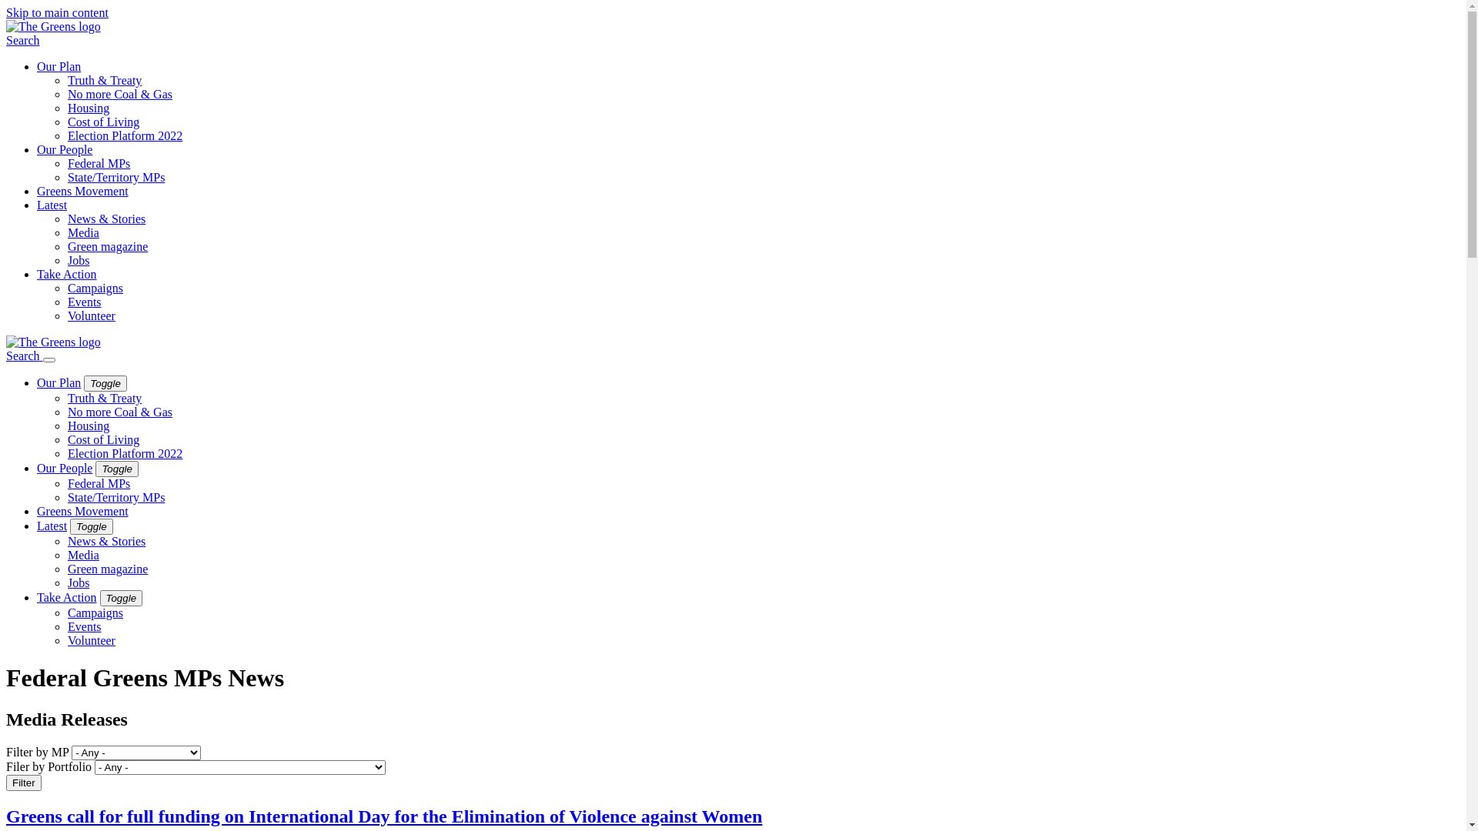  What do you see at coordinates (79, 583) in the screenshot?
I see `Jobs` at bounding box center [79, 583].